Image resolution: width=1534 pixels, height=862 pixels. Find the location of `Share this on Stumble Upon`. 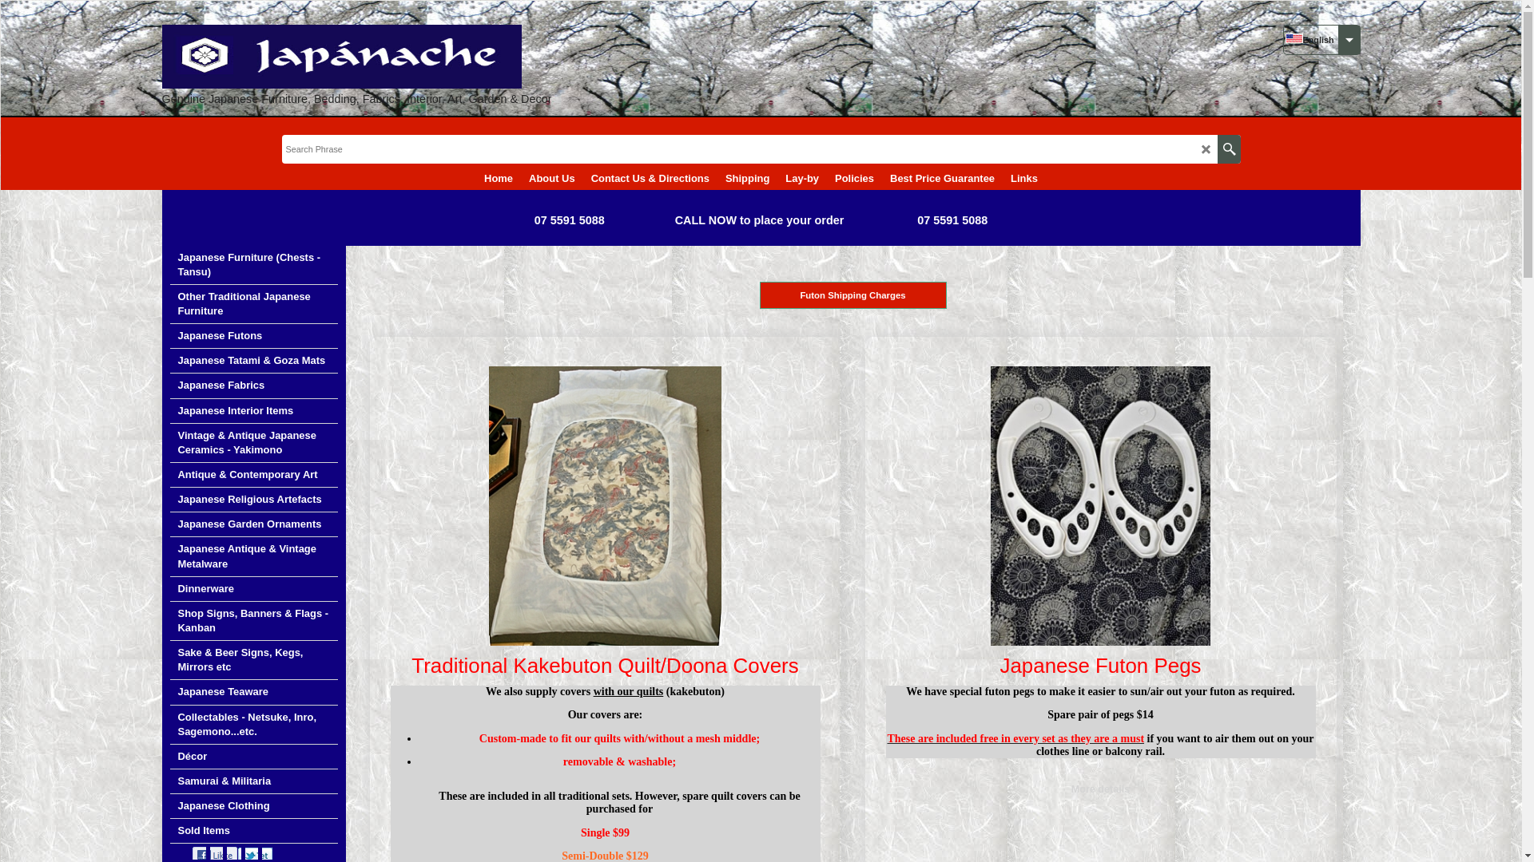

Share this on Stumble Upon is located at coordinates (268, 853).